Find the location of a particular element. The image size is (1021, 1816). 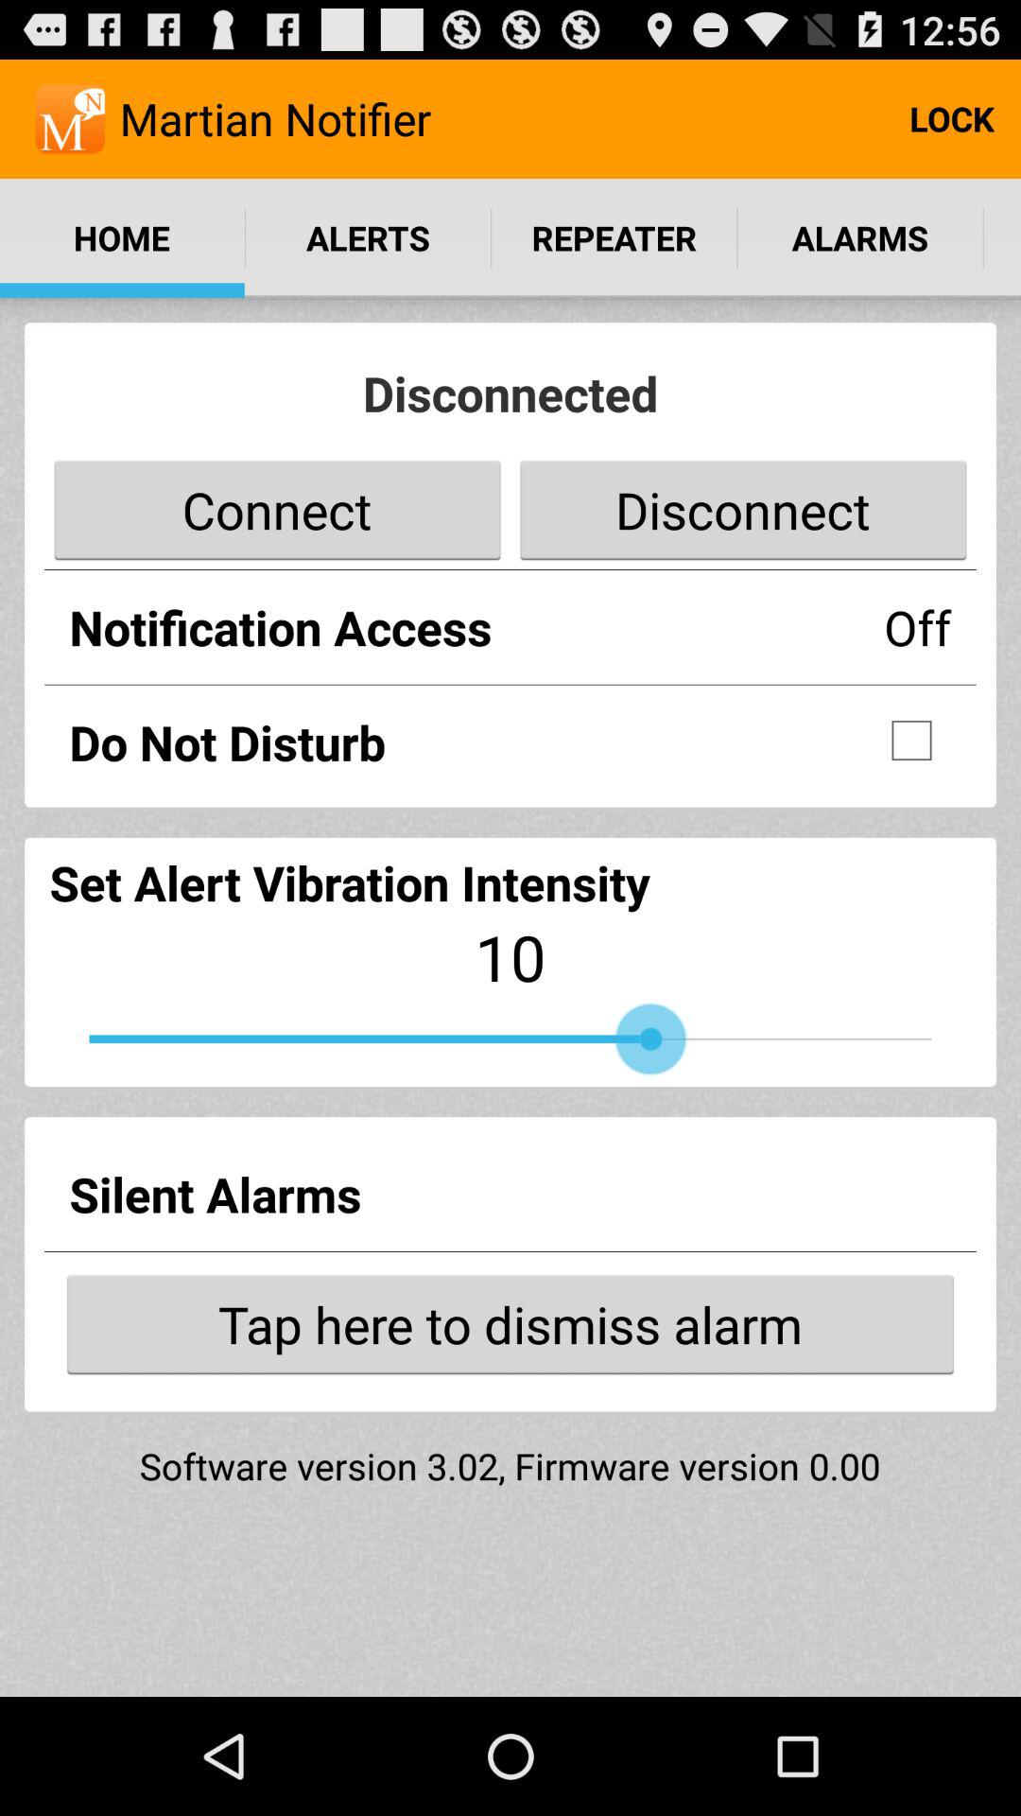

do not disturb checkbox is located at coordinates (911, 741).